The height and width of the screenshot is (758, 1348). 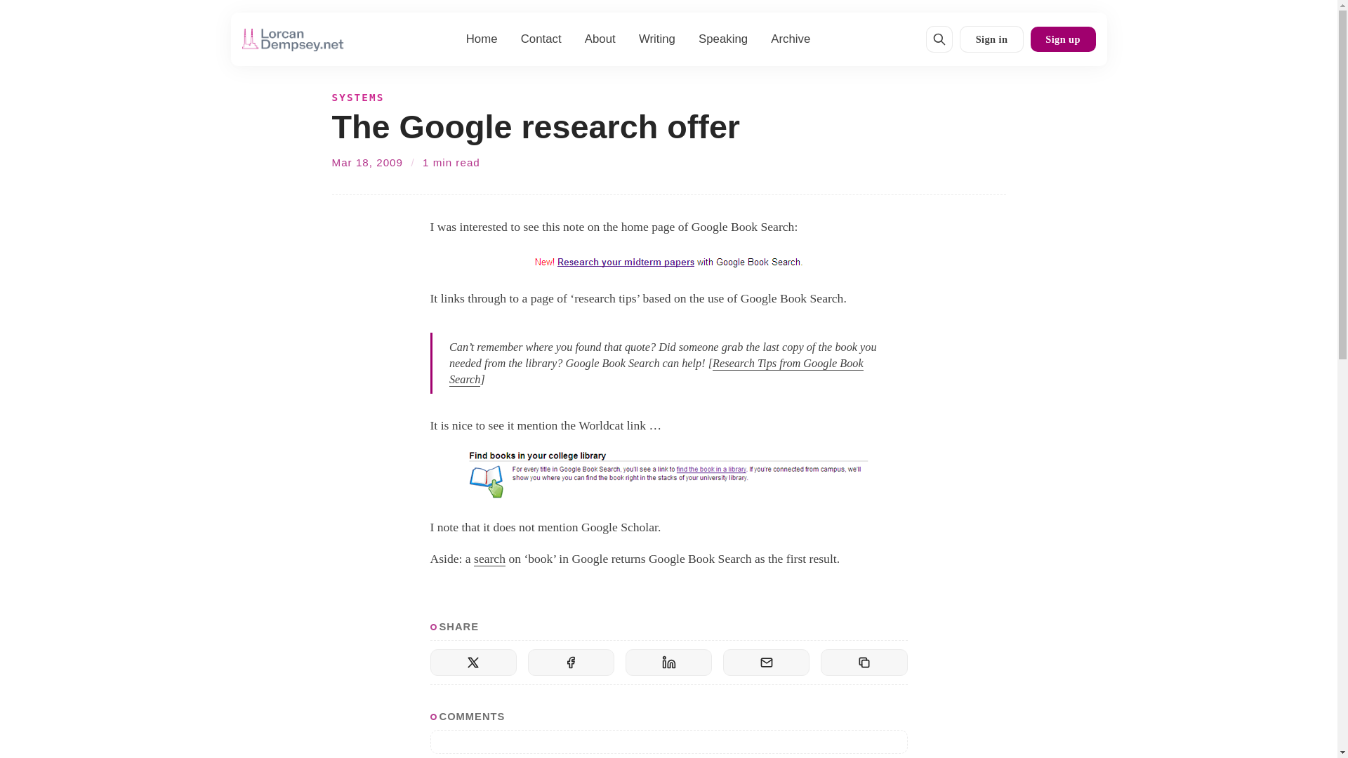 I want to click on Share by email, so click(x=766, y=663).